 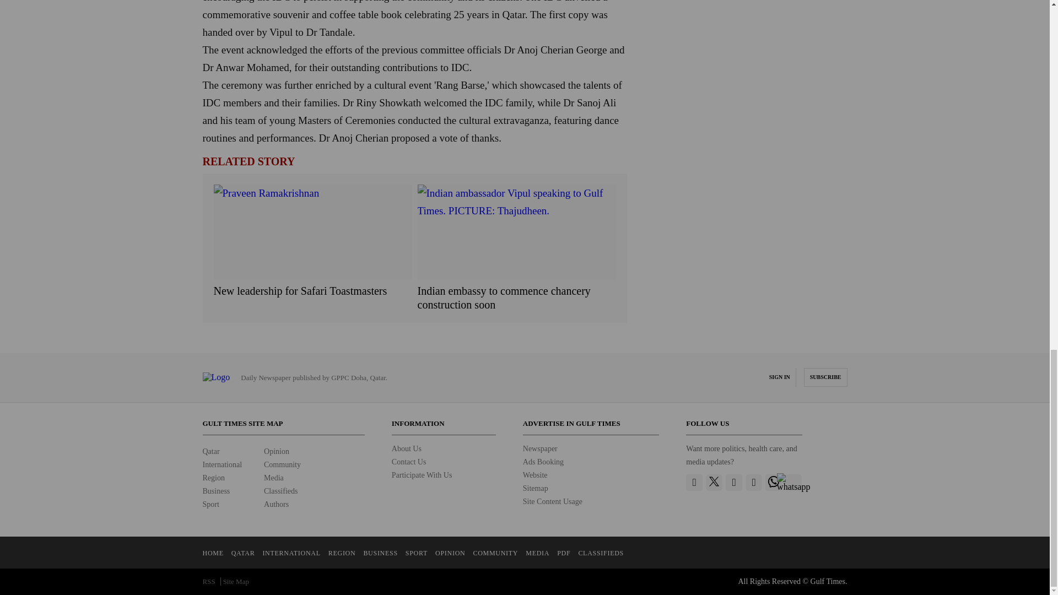 I want to click on Sport, so click(x=210, y=505).